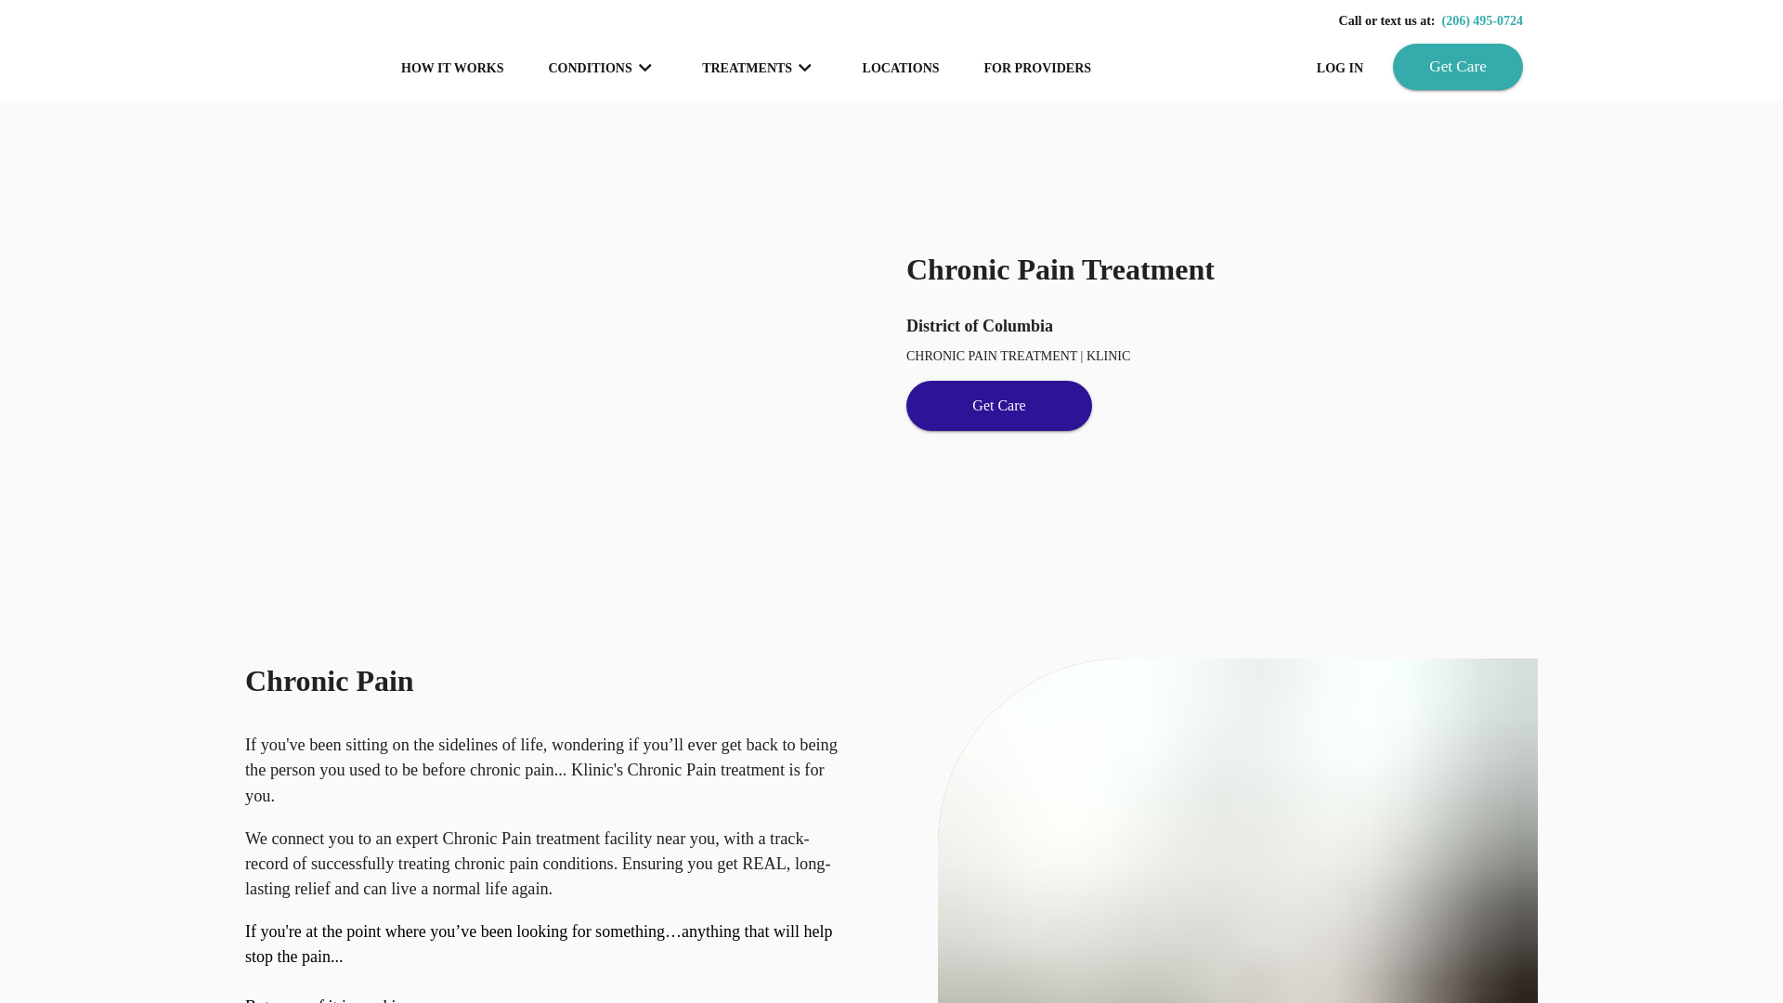 This screenshot has width=1783, height=1003. What do you see at coordinates (1339, 67) in the screenshot?
I see `LOG IN` at bounding box center [1339, 67].